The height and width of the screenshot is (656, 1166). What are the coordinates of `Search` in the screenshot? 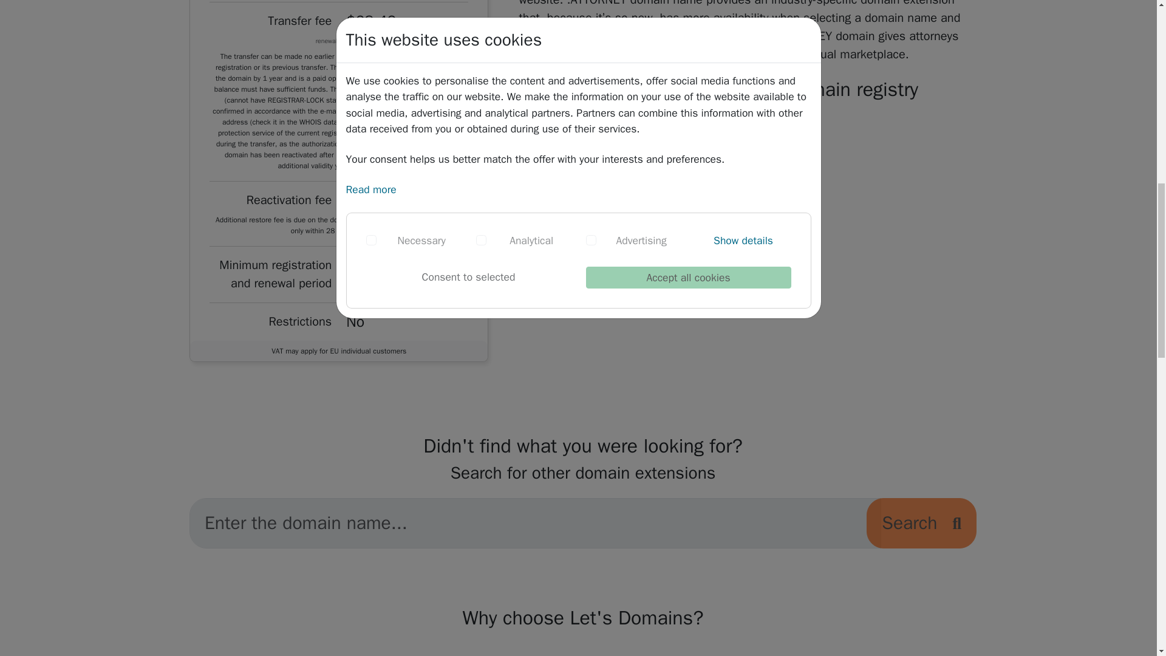 It's located at (921, 522).